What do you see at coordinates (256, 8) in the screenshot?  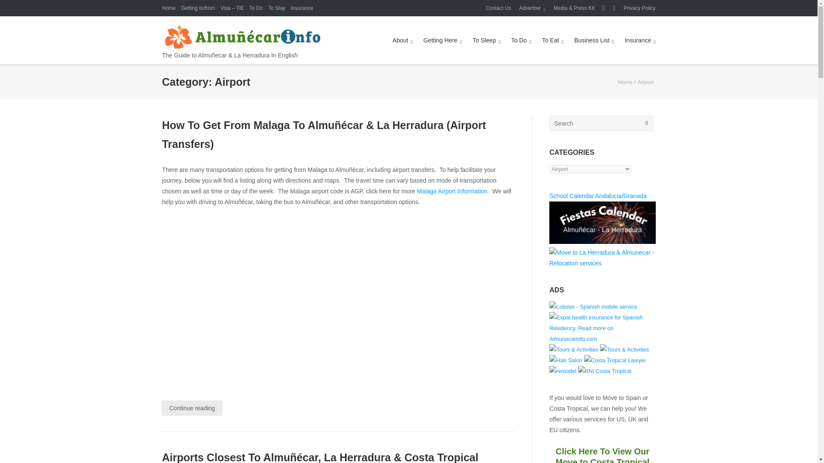 I see `To Do` at bounding box center [256, 8].